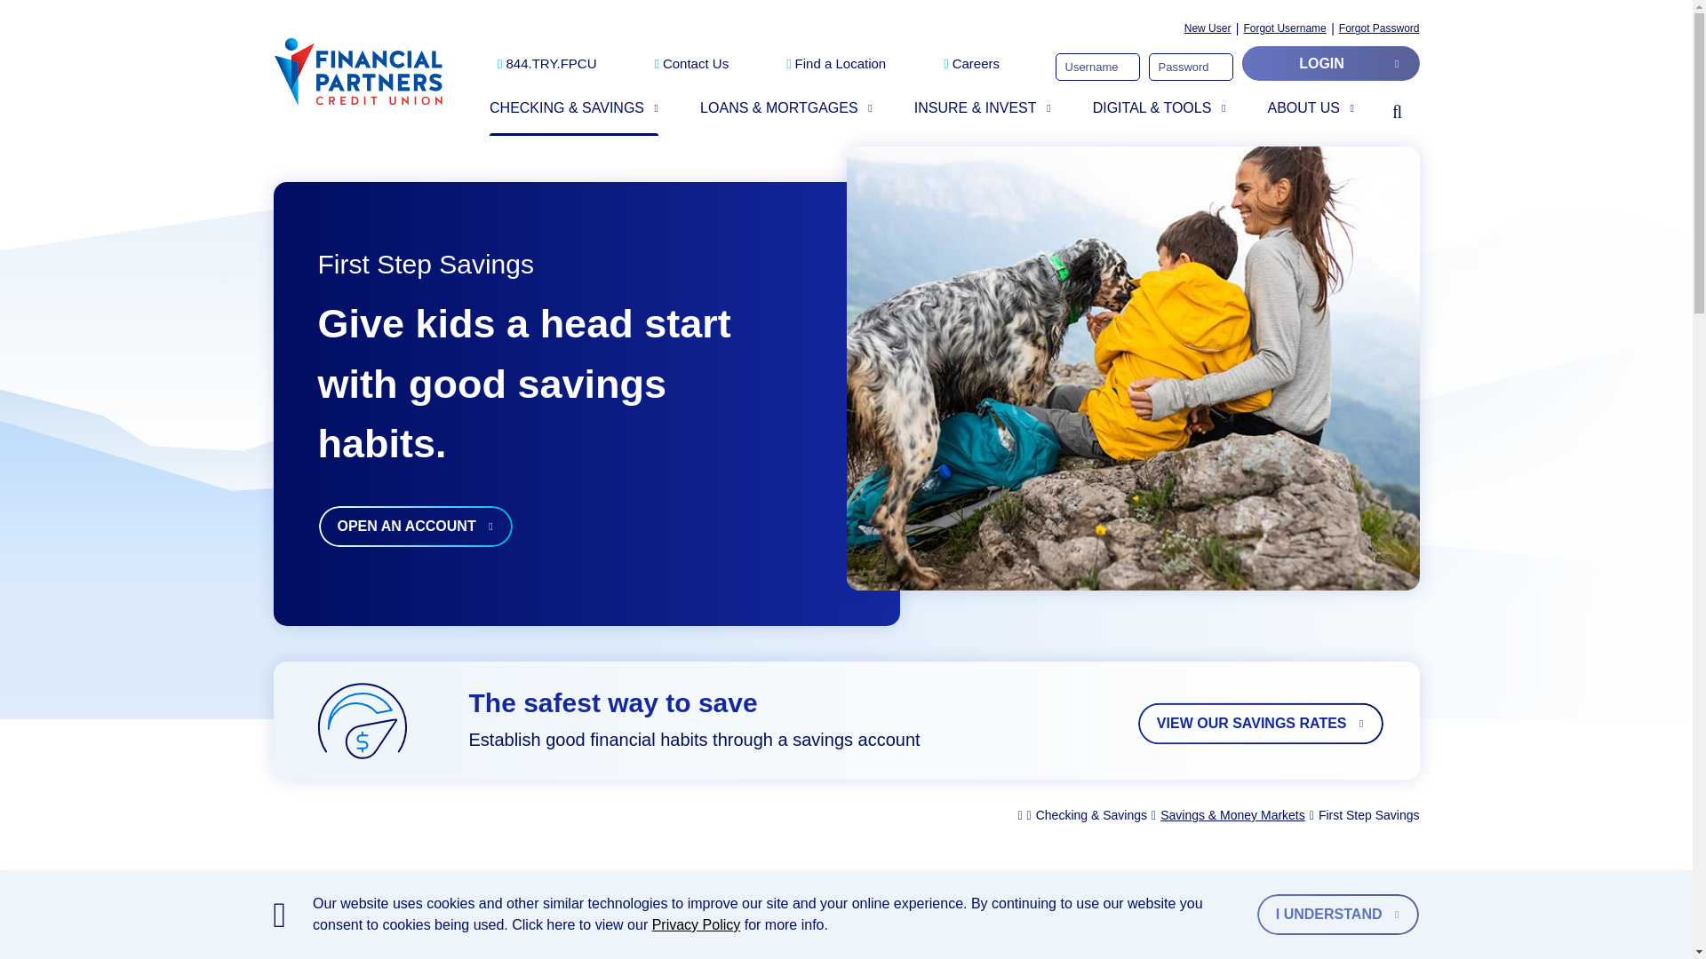  I want to click on Forgot Username, so click(1284, 28).